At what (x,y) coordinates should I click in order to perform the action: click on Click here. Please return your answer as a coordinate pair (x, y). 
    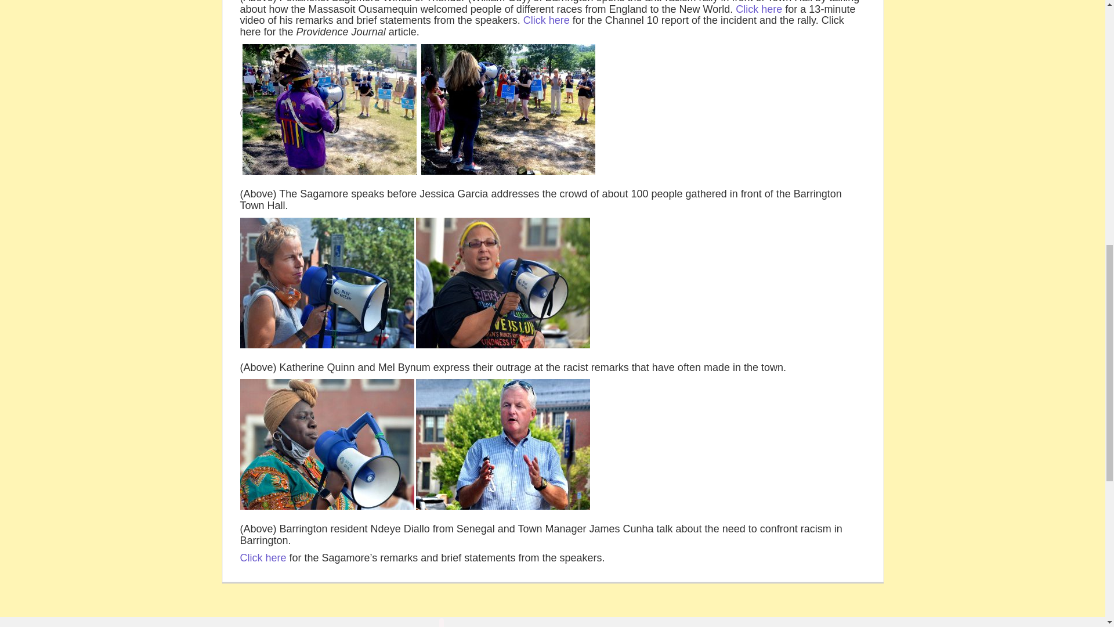
    Looking at the image, I should click on (758, 9).